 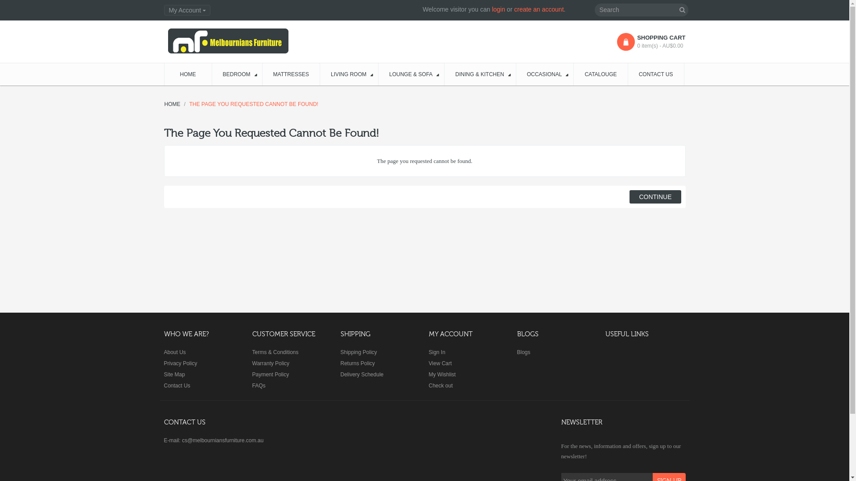 What do you see at coordinates (359, 352) in the screenshot?
I see `Shipping Policy` at bounding box center [359, 352].